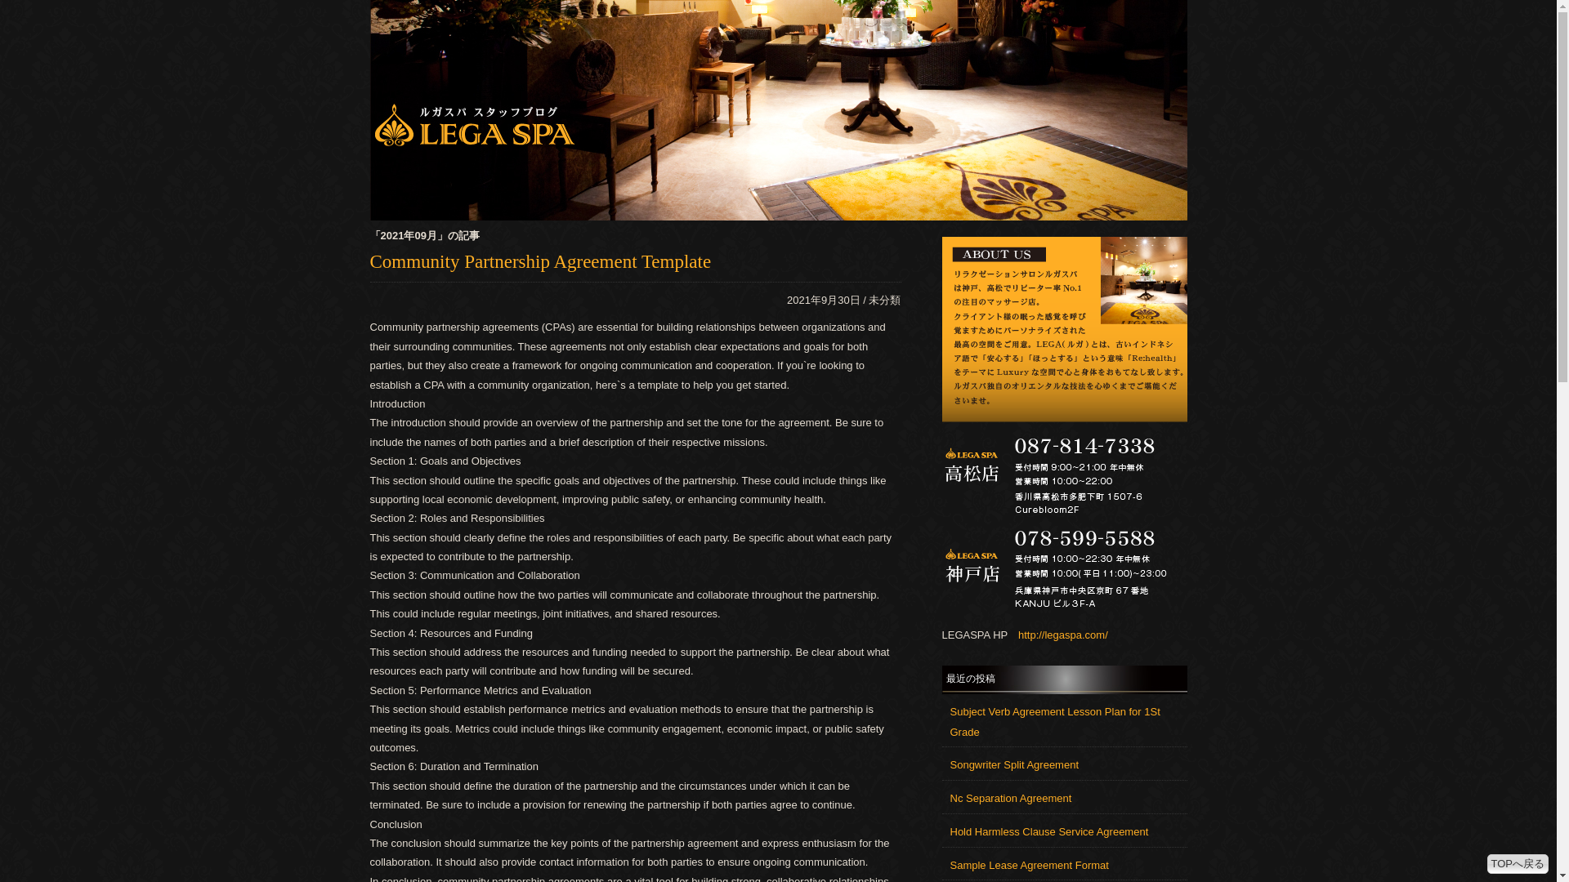 Image resolution: width=1569 pixels, height=882 pixels. What do you see at coordinates (1028, 865) in the screenshot?
I see `Sample Lease Agreement Format` at bounding box center [1028, 865].